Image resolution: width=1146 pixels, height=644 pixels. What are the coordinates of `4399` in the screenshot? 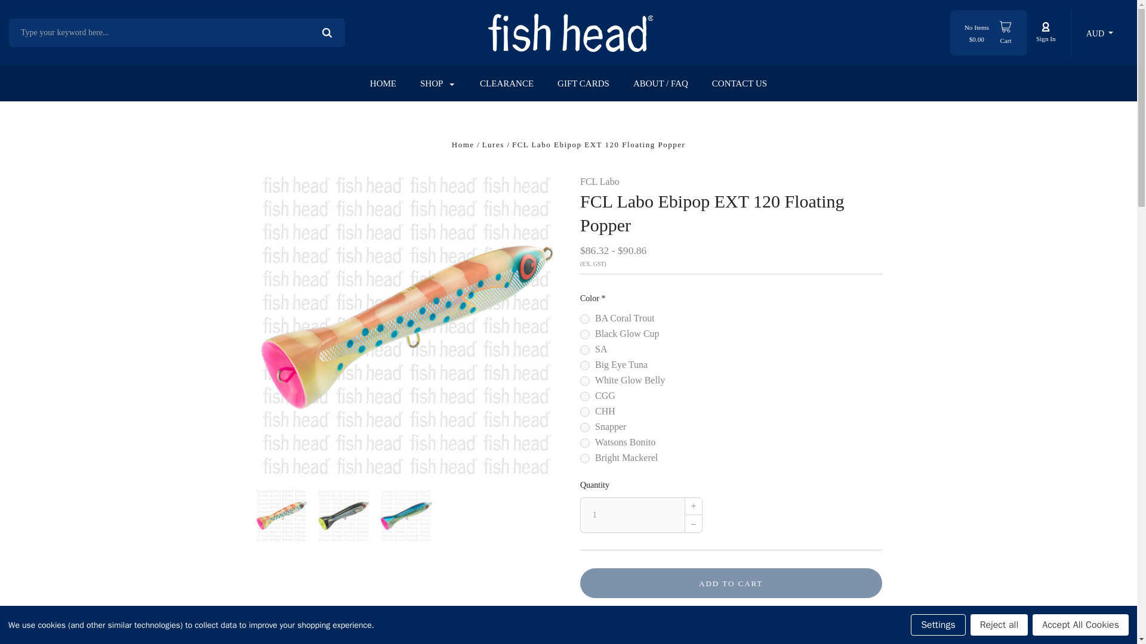 It's located at (585, 380).